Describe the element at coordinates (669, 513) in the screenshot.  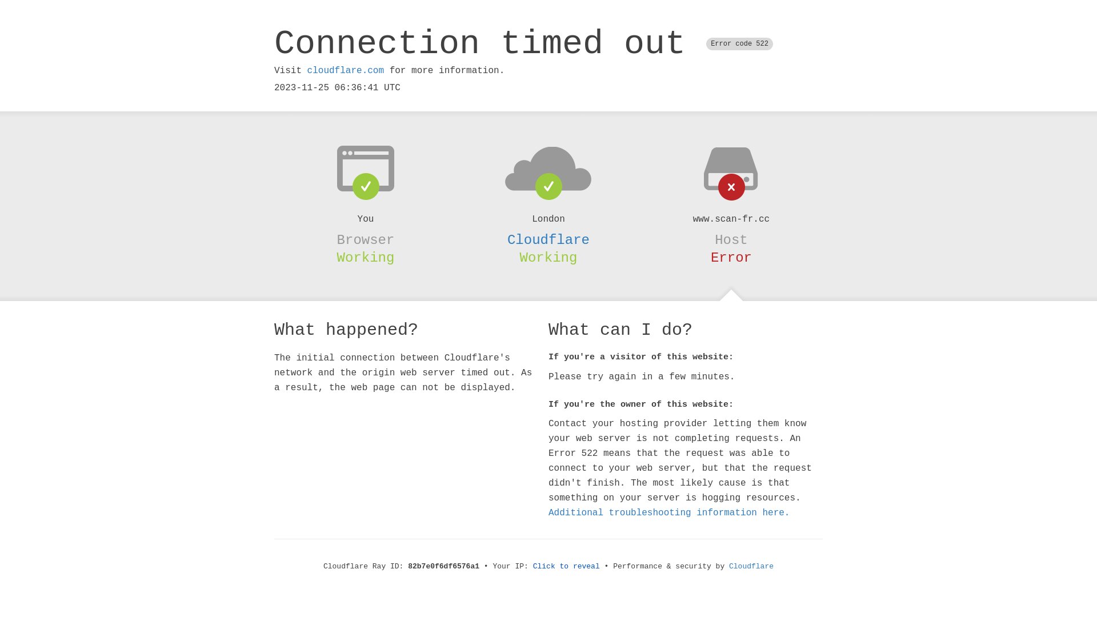
I see `Additional troubleshooting information here.` at that location.